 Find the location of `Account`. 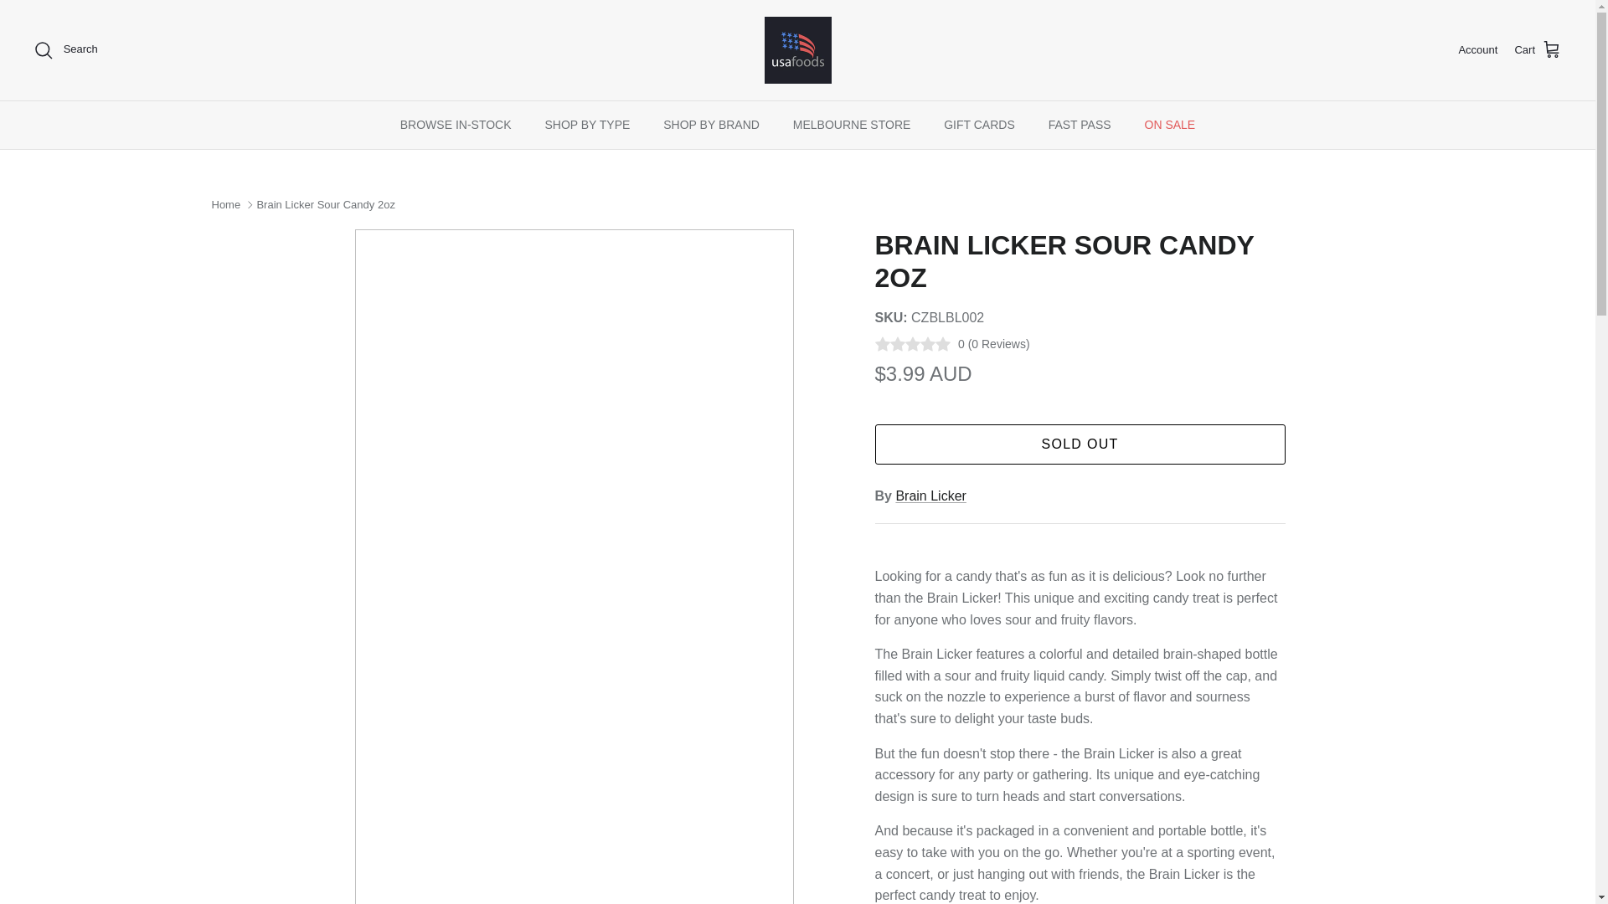

Account is located at coordinates (1477, 50).